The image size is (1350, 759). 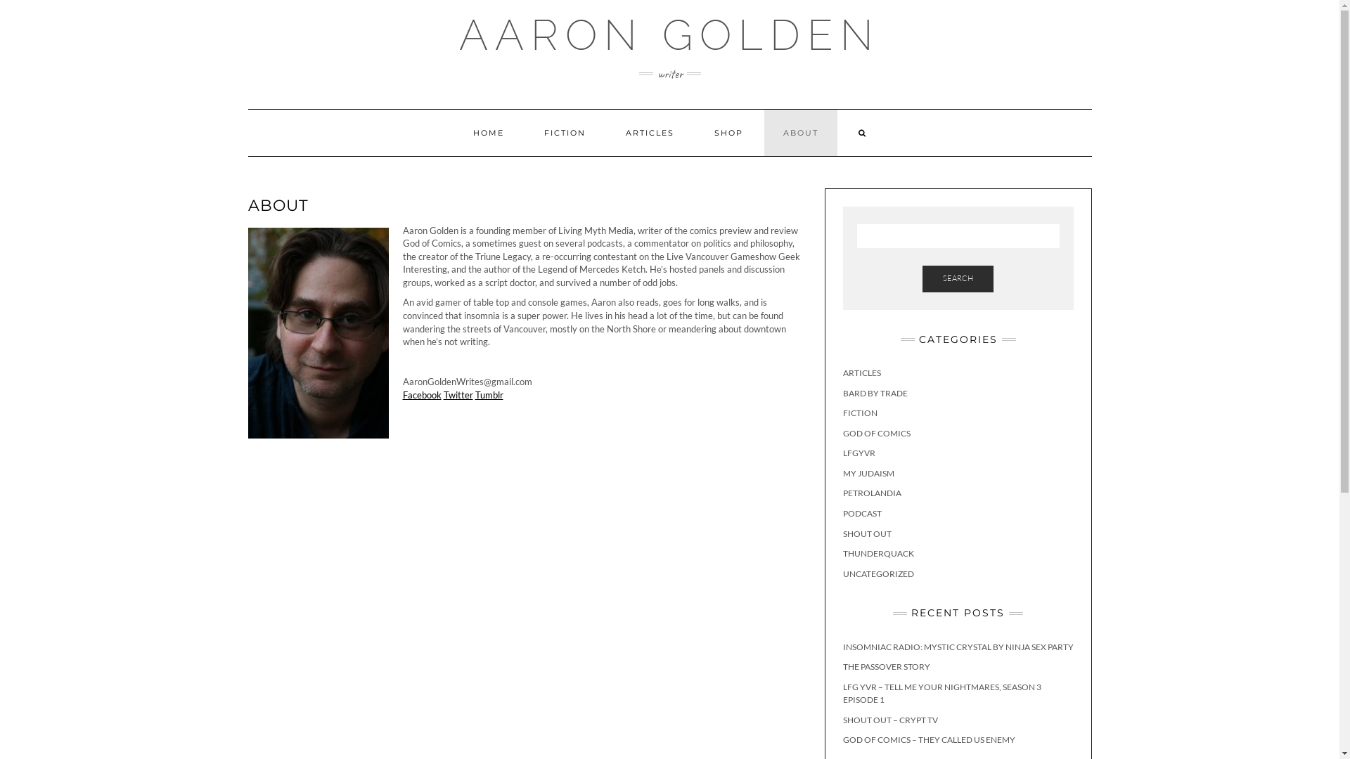 What do you see at coordinates (650, 132) in the screenshot?
I see `ARTICLES` at bounding box center [650, 132].